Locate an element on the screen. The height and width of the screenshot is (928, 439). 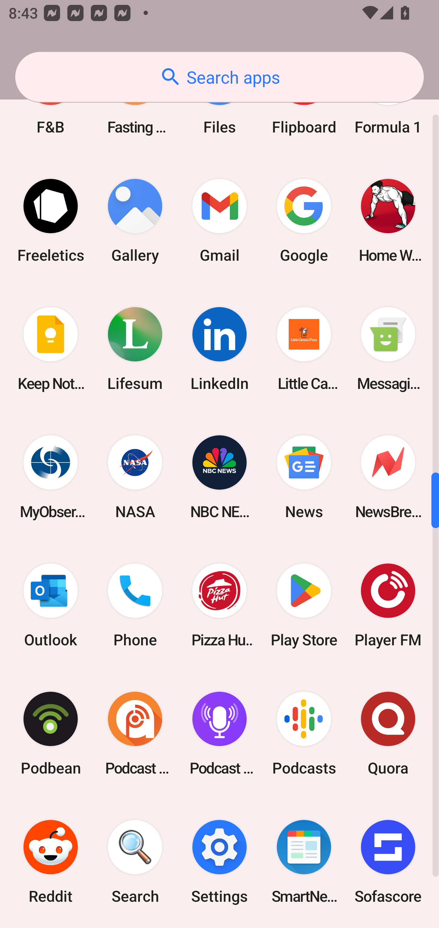
Podcast Player is located at coordinates (220, 733).